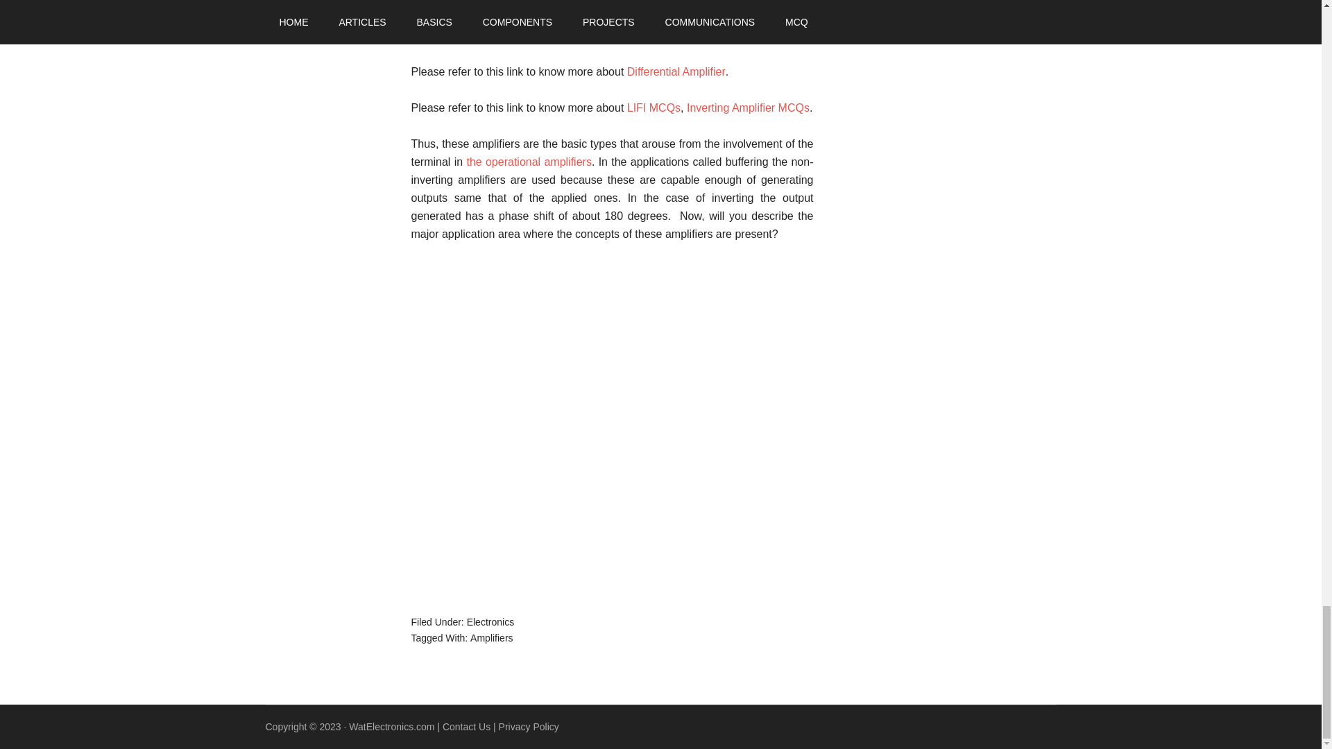 This screenshot has width=1332, height=749. What do you see at coordinates (490, 621) in the screenshot?
I see `Electronics` at bounding box center [490, 621].